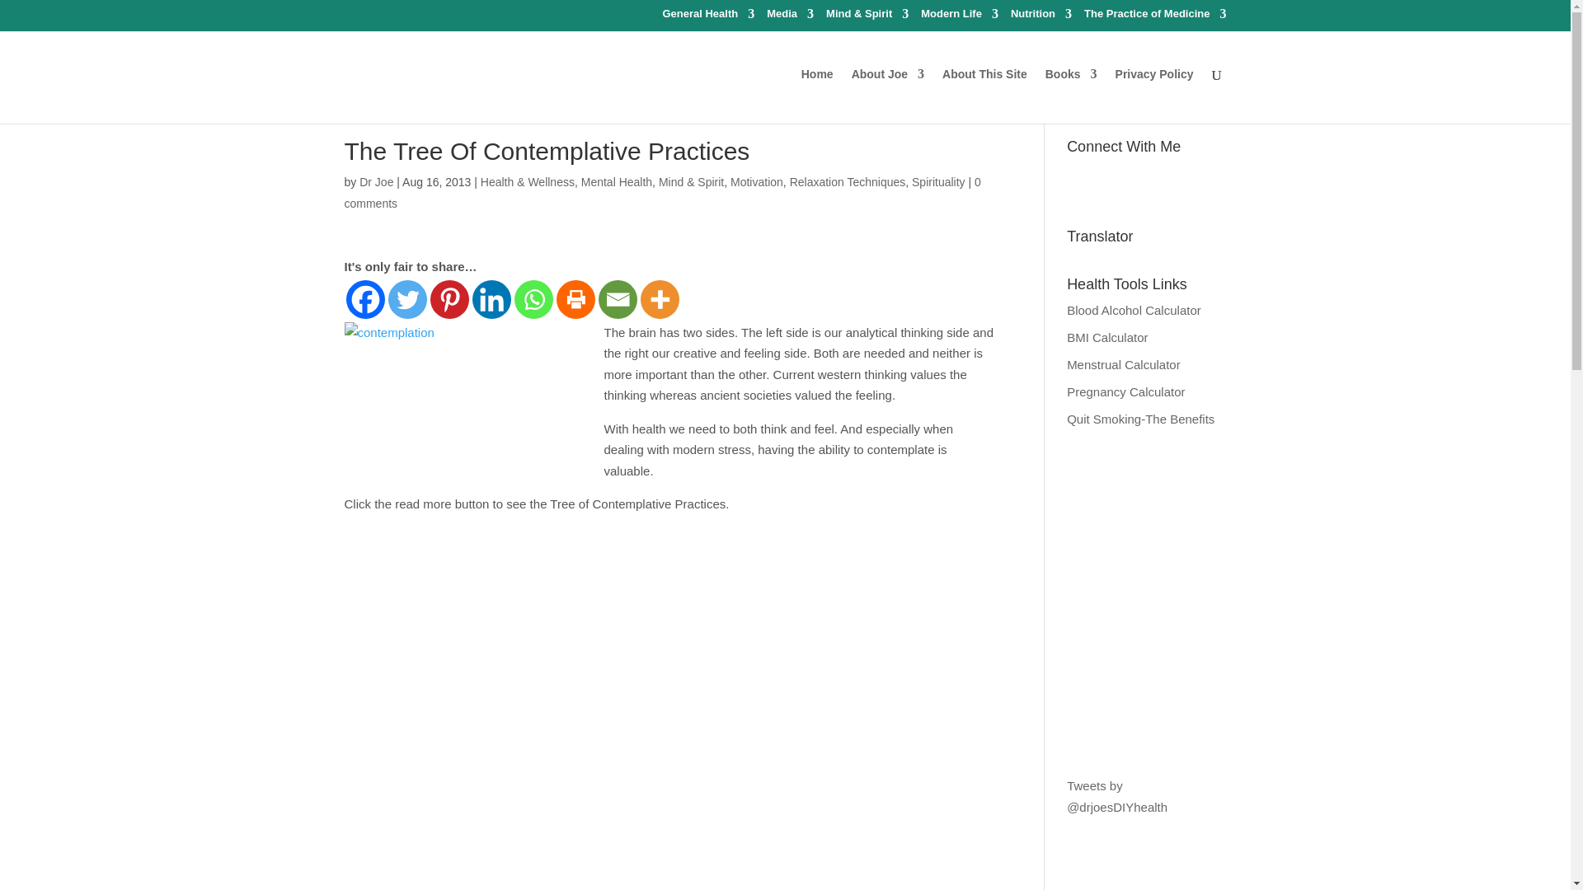 This screenshot has width=1583, height=890. Describe the element at coordinates (659, 299) in the screenshot. I see `More` at that location.